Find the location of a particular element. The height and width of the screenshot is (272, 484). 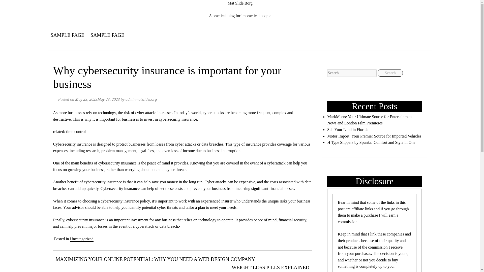

Uncategorized is located at coordinates (82, 239).